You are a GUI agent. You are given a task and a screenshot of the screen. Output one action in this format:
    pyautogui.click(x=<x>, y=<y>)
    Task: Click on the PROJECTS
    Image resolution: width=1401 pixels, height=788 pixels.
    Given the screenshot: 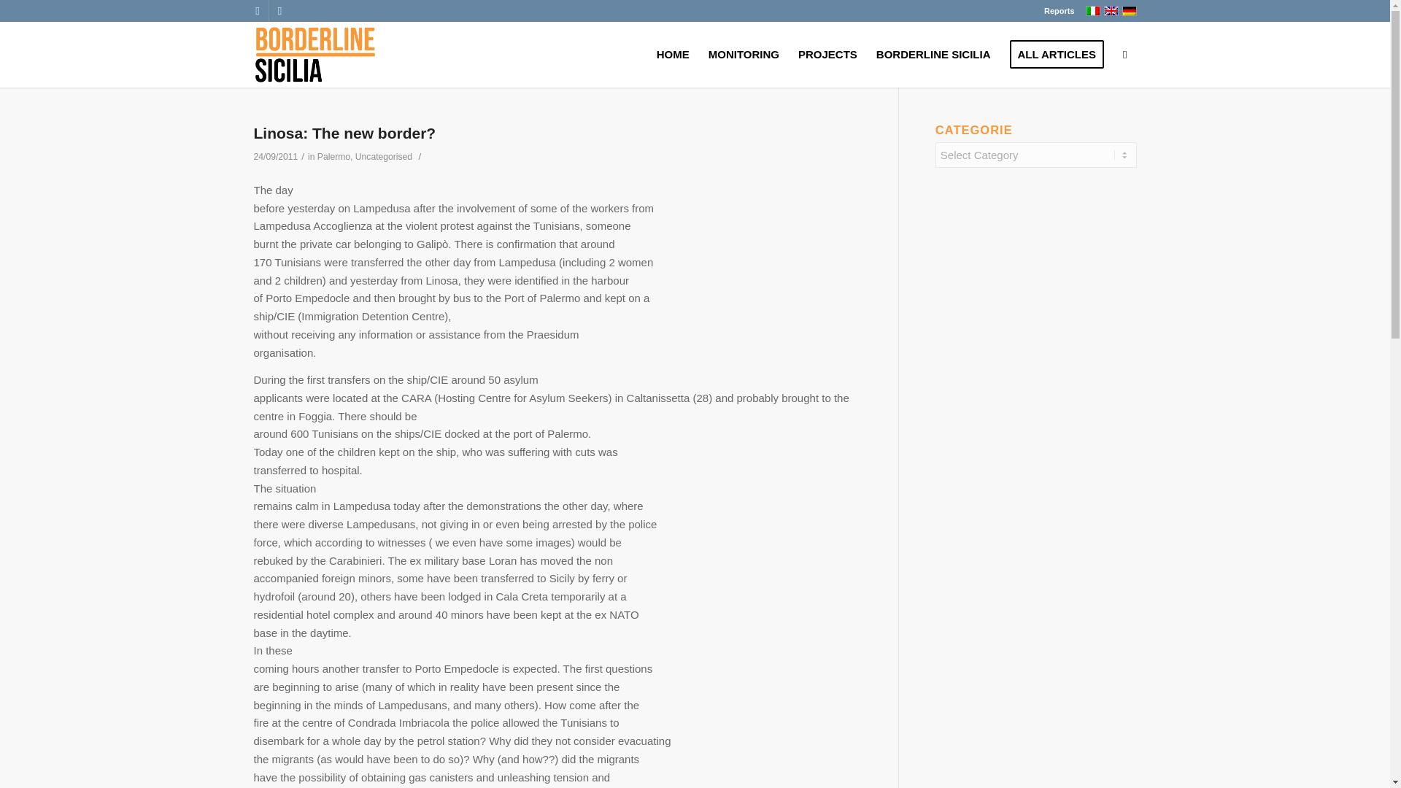 What is the action you would take?
    pyautogui.click(x=827, y=54)
    